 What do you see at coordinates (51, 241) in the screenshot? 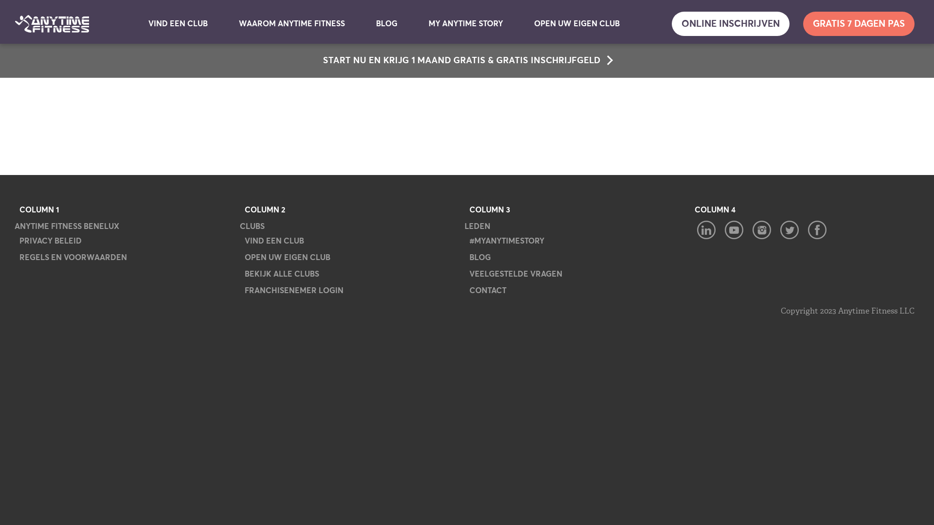
I see `PRIVACY BELEID` at bounding box center [51, 241].